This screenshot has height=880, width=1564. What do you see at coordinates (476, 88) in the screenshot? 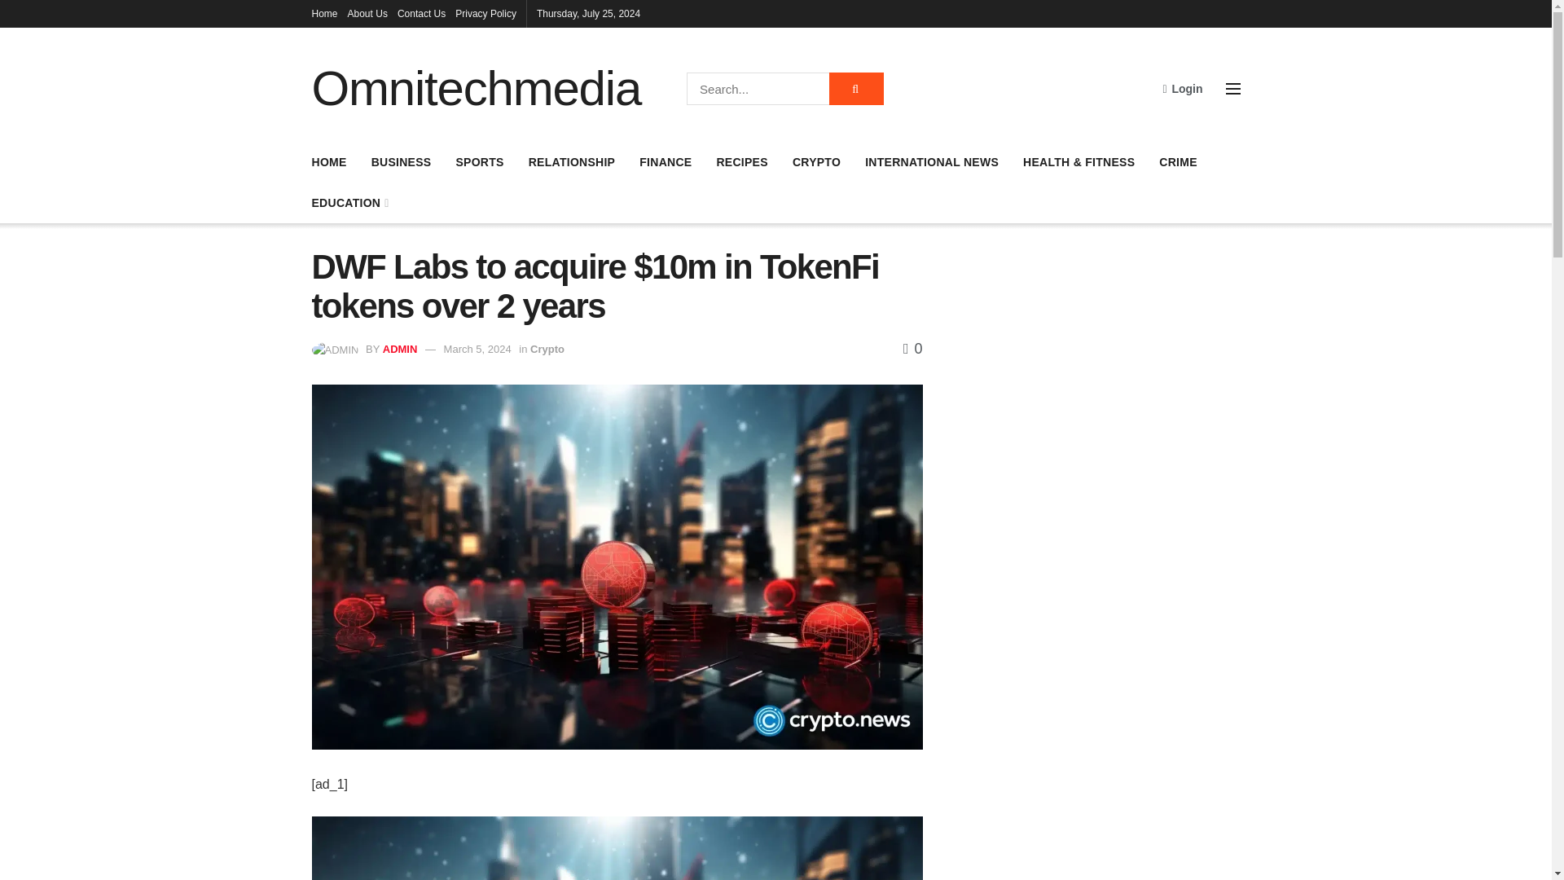
I see `Omnitechmedia` at bounding box center [476, 88].